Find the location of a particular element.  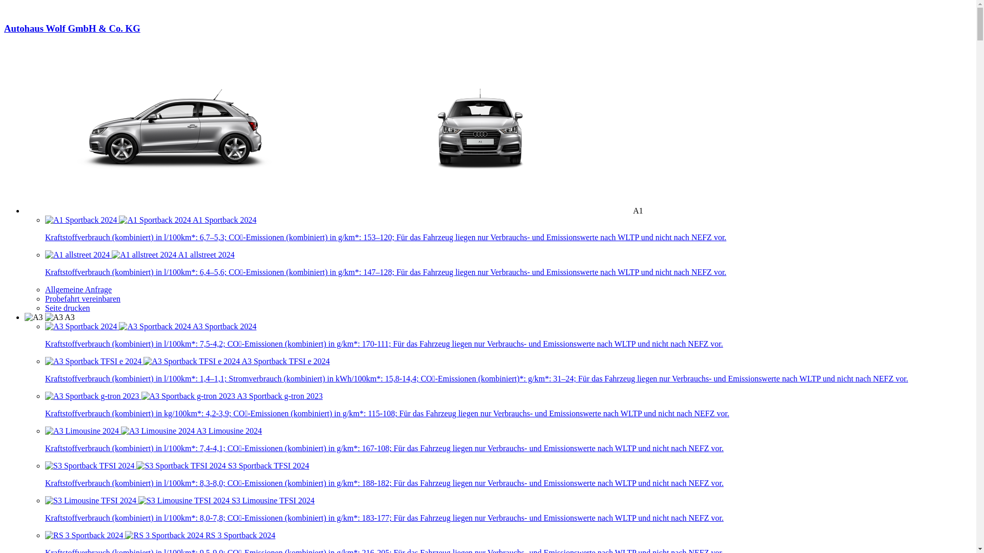

Autohaus Wolf GmbH & Co. KG is located at coordinates (488, 38).